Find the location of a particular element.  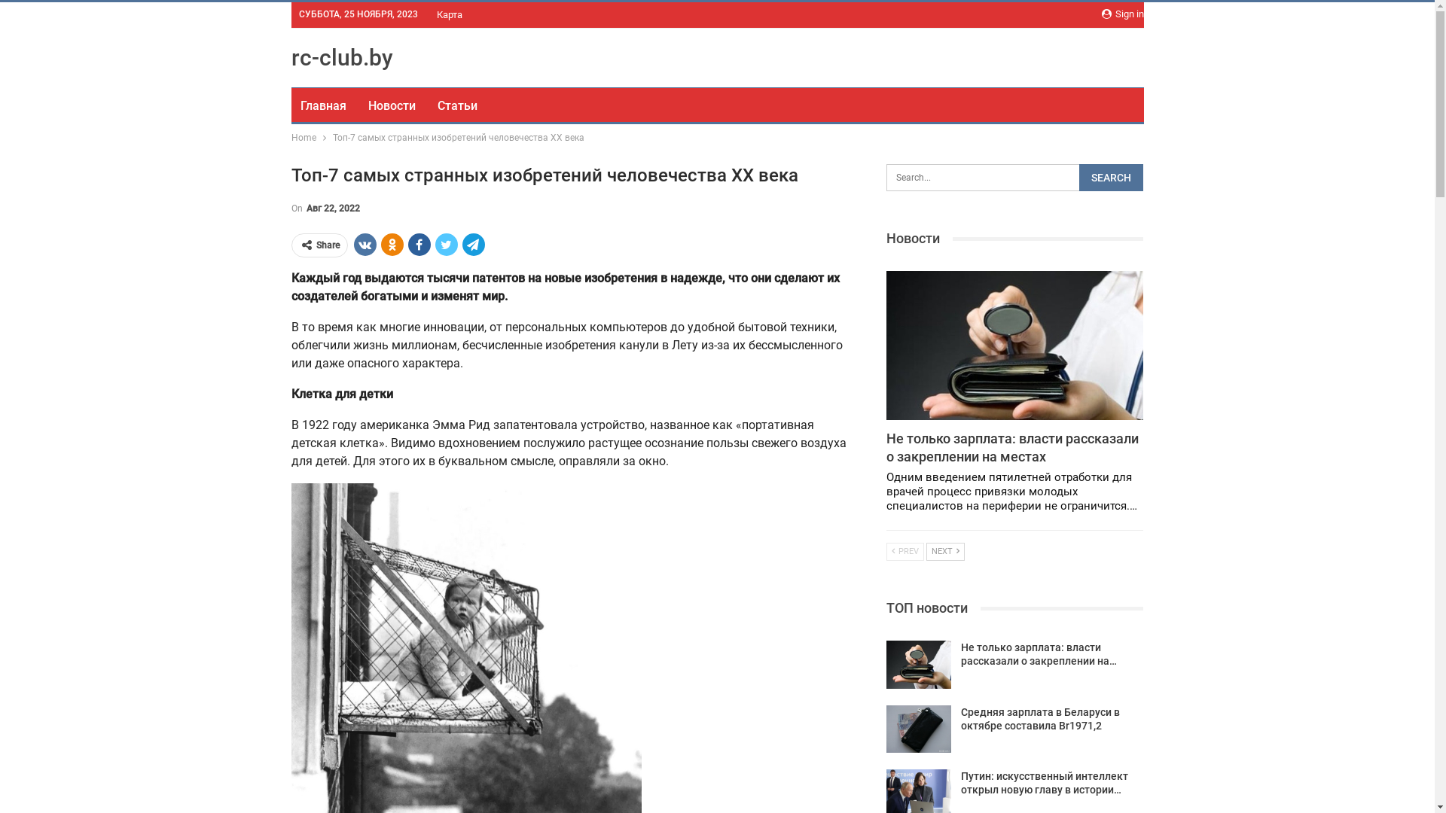

Search for: is located at coordinates (1015, 178).